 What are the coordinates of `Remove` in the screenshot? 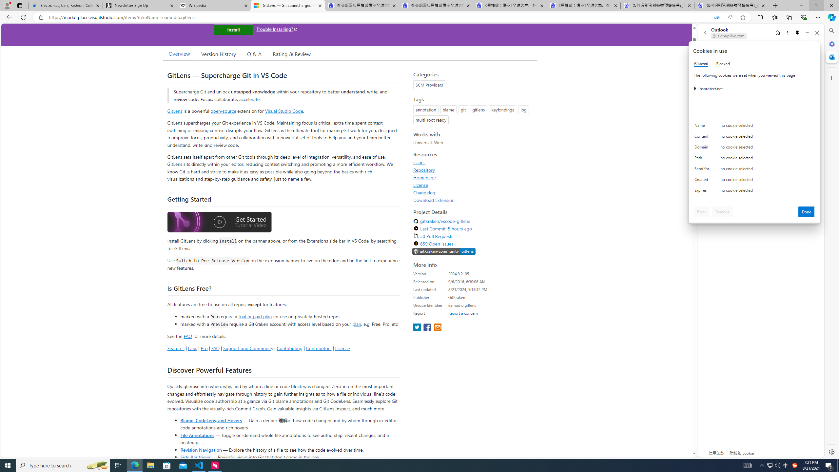 It's located at (722, 212).